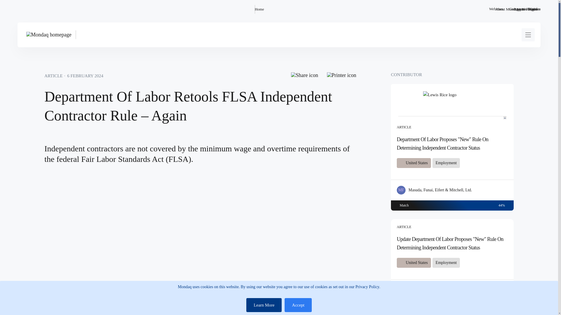 The height and width of the screenshot is (315, 561). I want to click on Webinars, so click(496, 9).